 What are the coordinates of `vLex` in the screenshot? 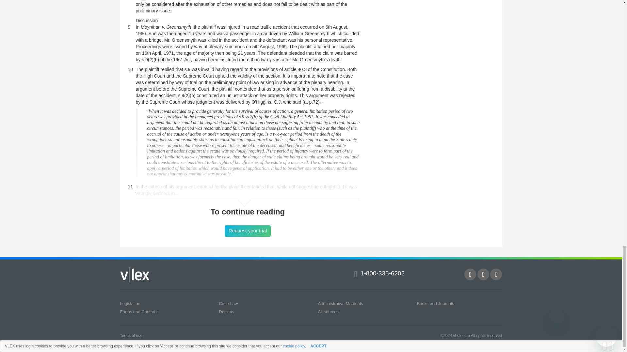 It's located at (135, 274).